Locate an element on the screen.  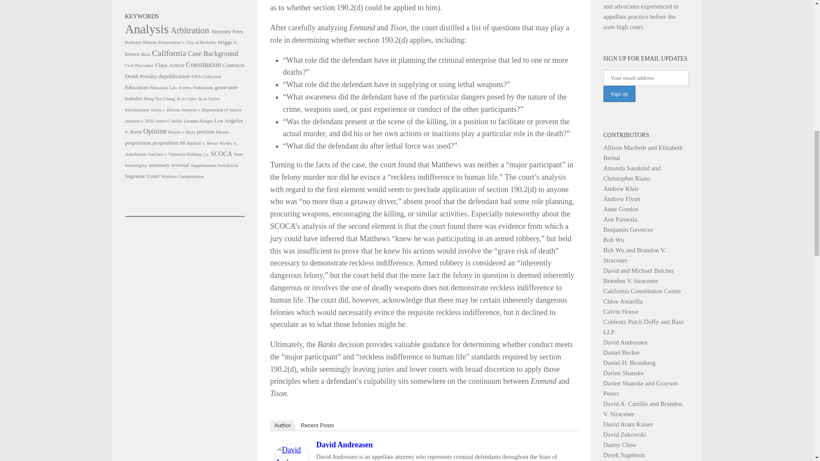
David Andreasen is located at coordinates (344, 445).